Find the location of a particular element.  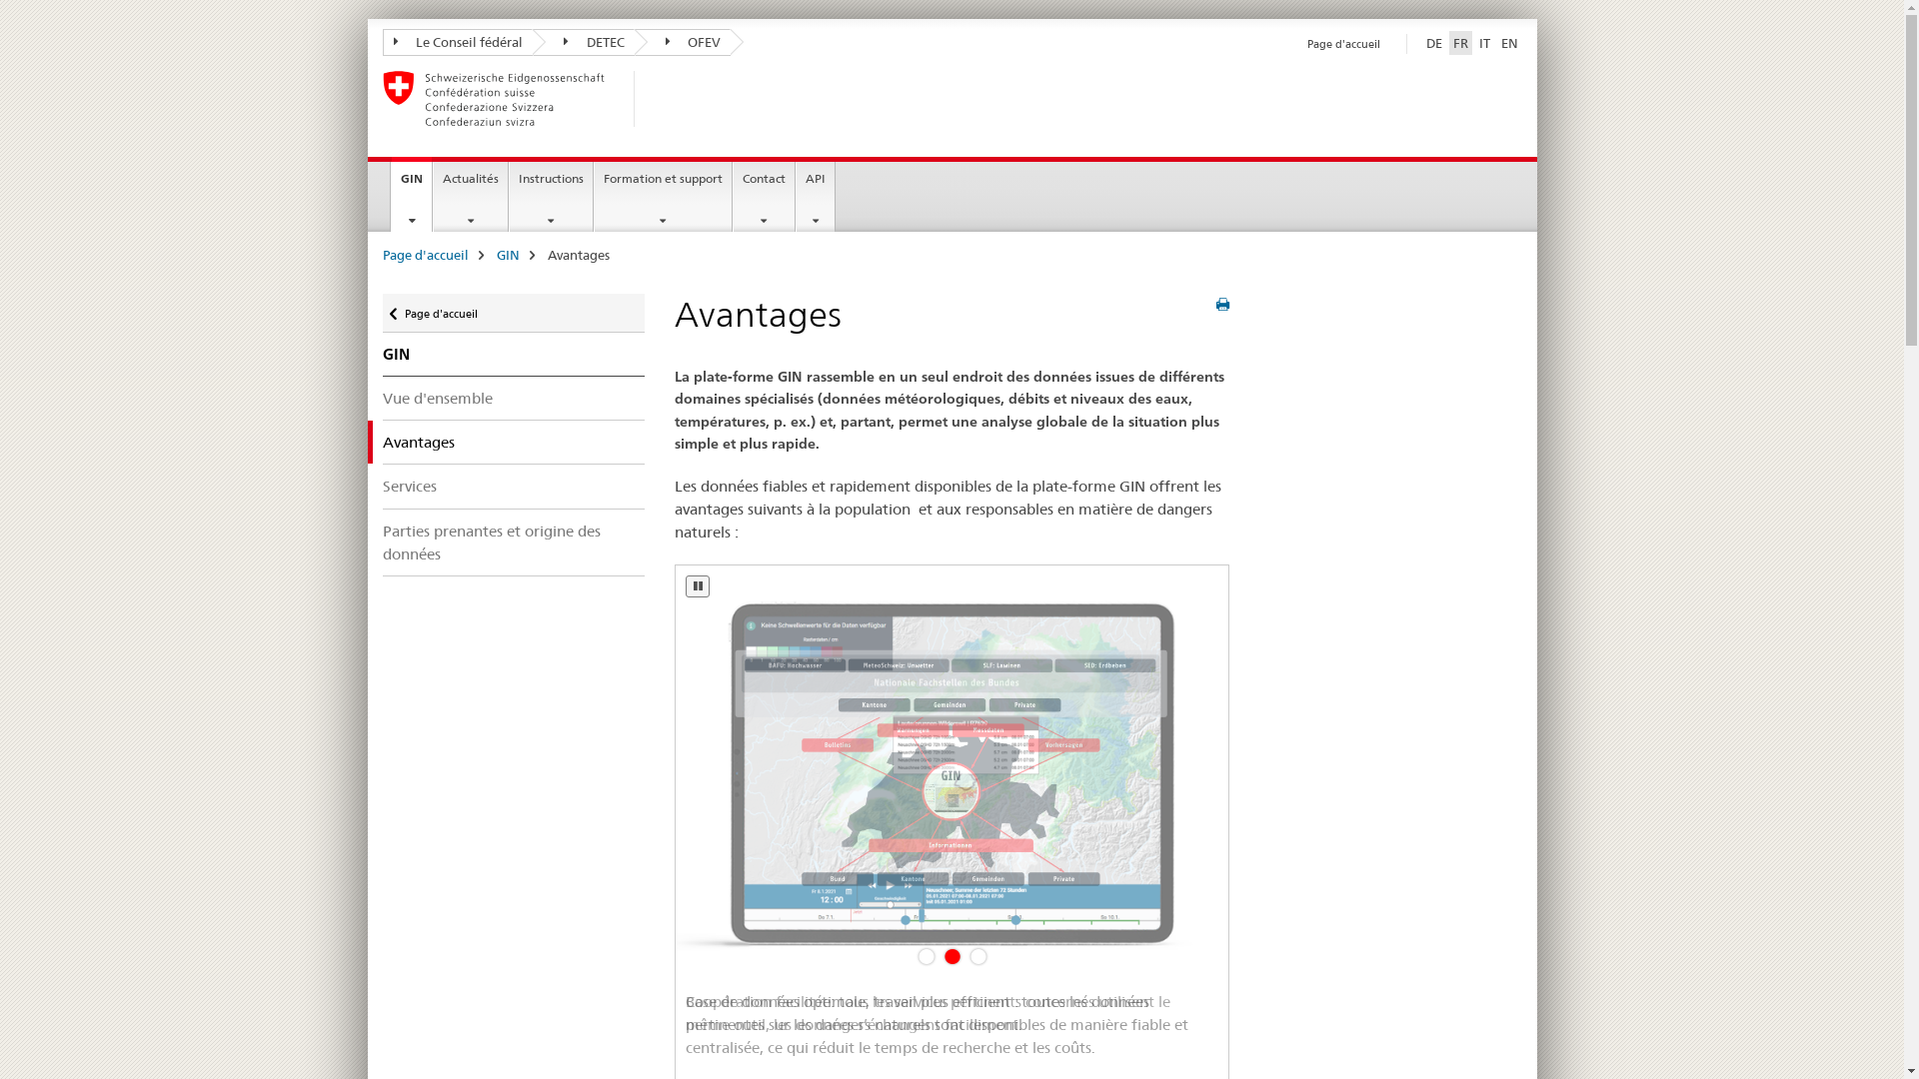

IT is located at coordinates (1485, 43).